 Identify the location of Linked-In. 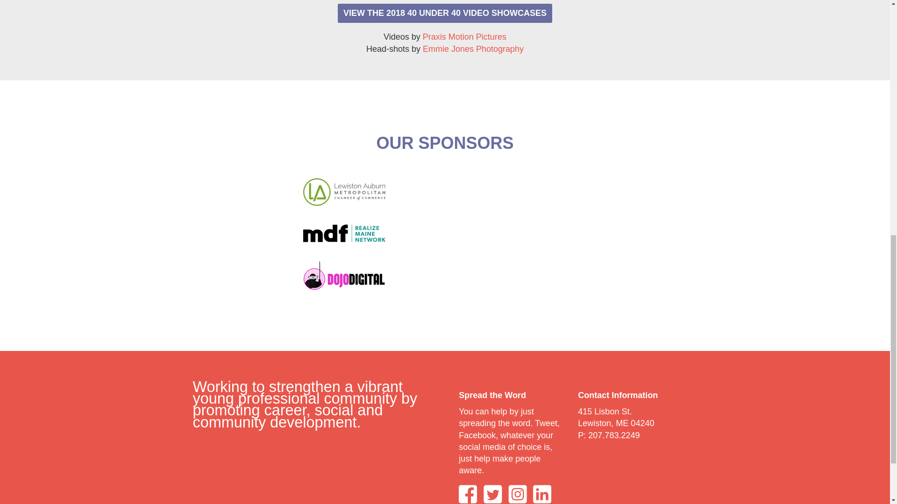
(544, 494).